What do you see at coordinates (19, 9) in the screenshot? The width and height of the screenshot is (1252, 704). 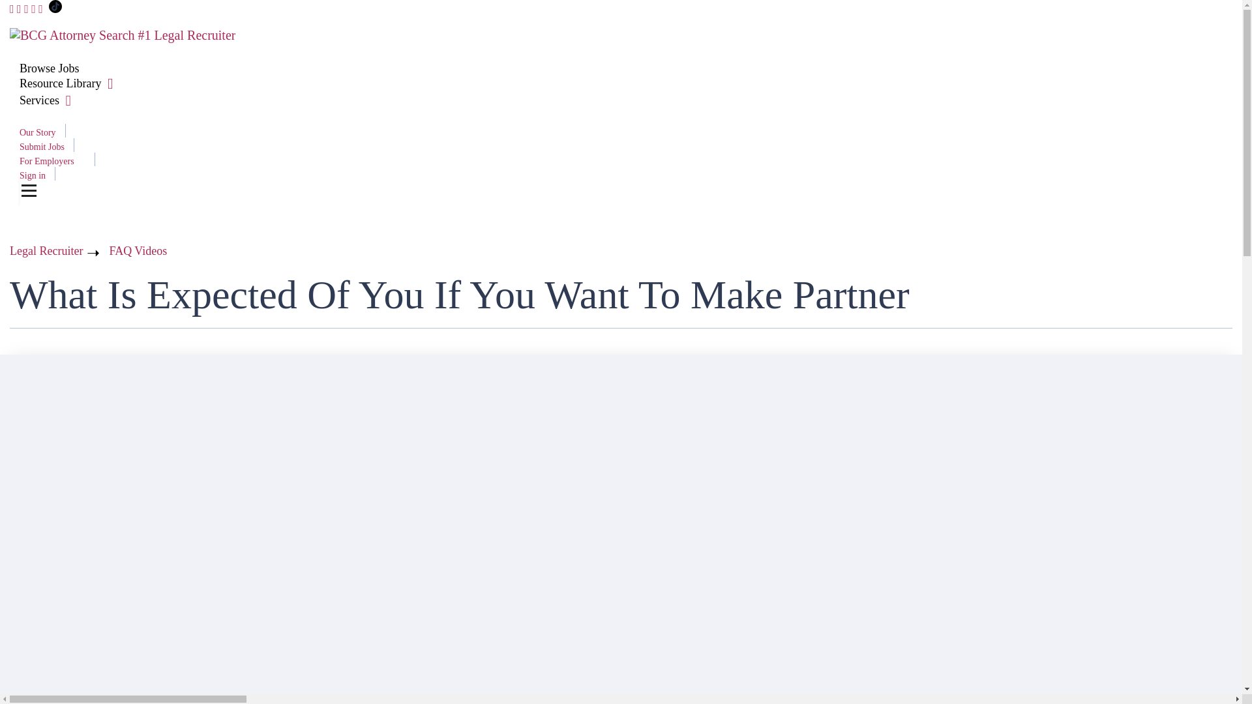 I see `BCG Attorney Search Twitter` at bounding box center [19, 9].